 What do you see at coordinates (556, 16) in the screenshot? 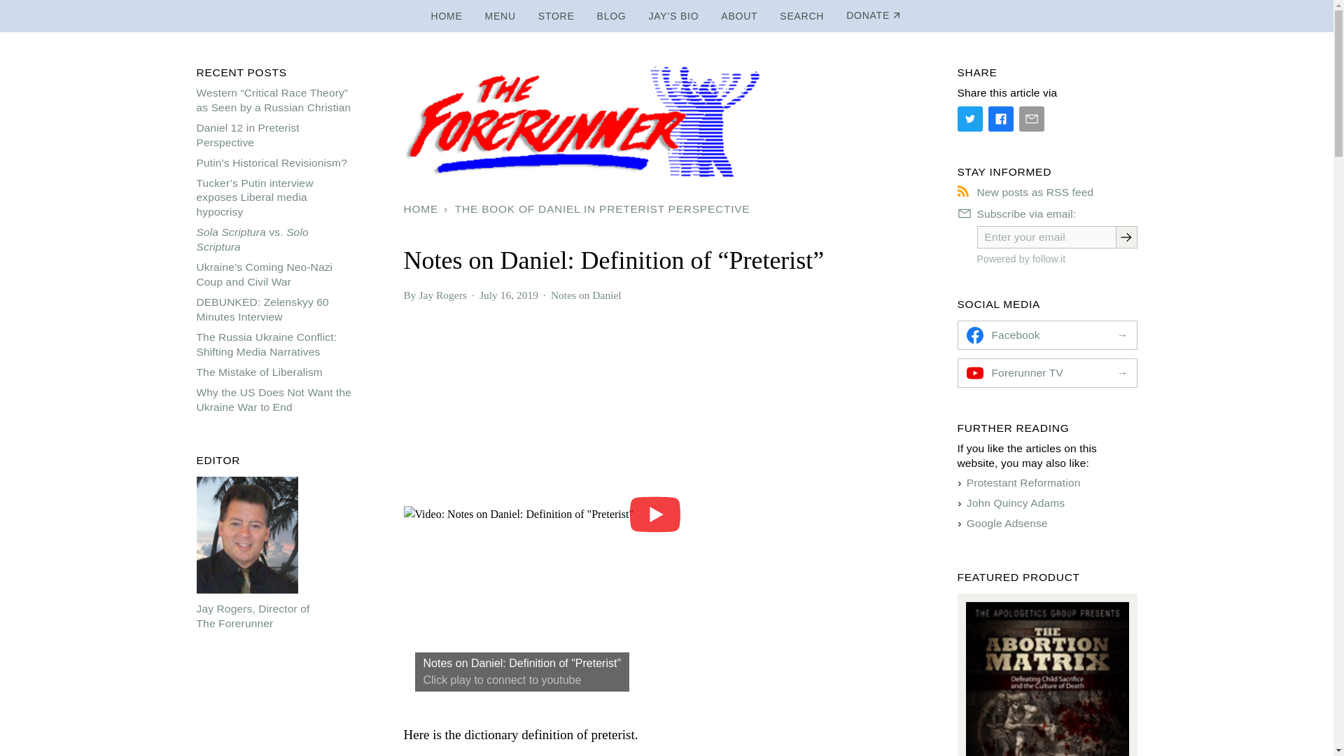
I see `STORE` at bounding box center [556, 16].